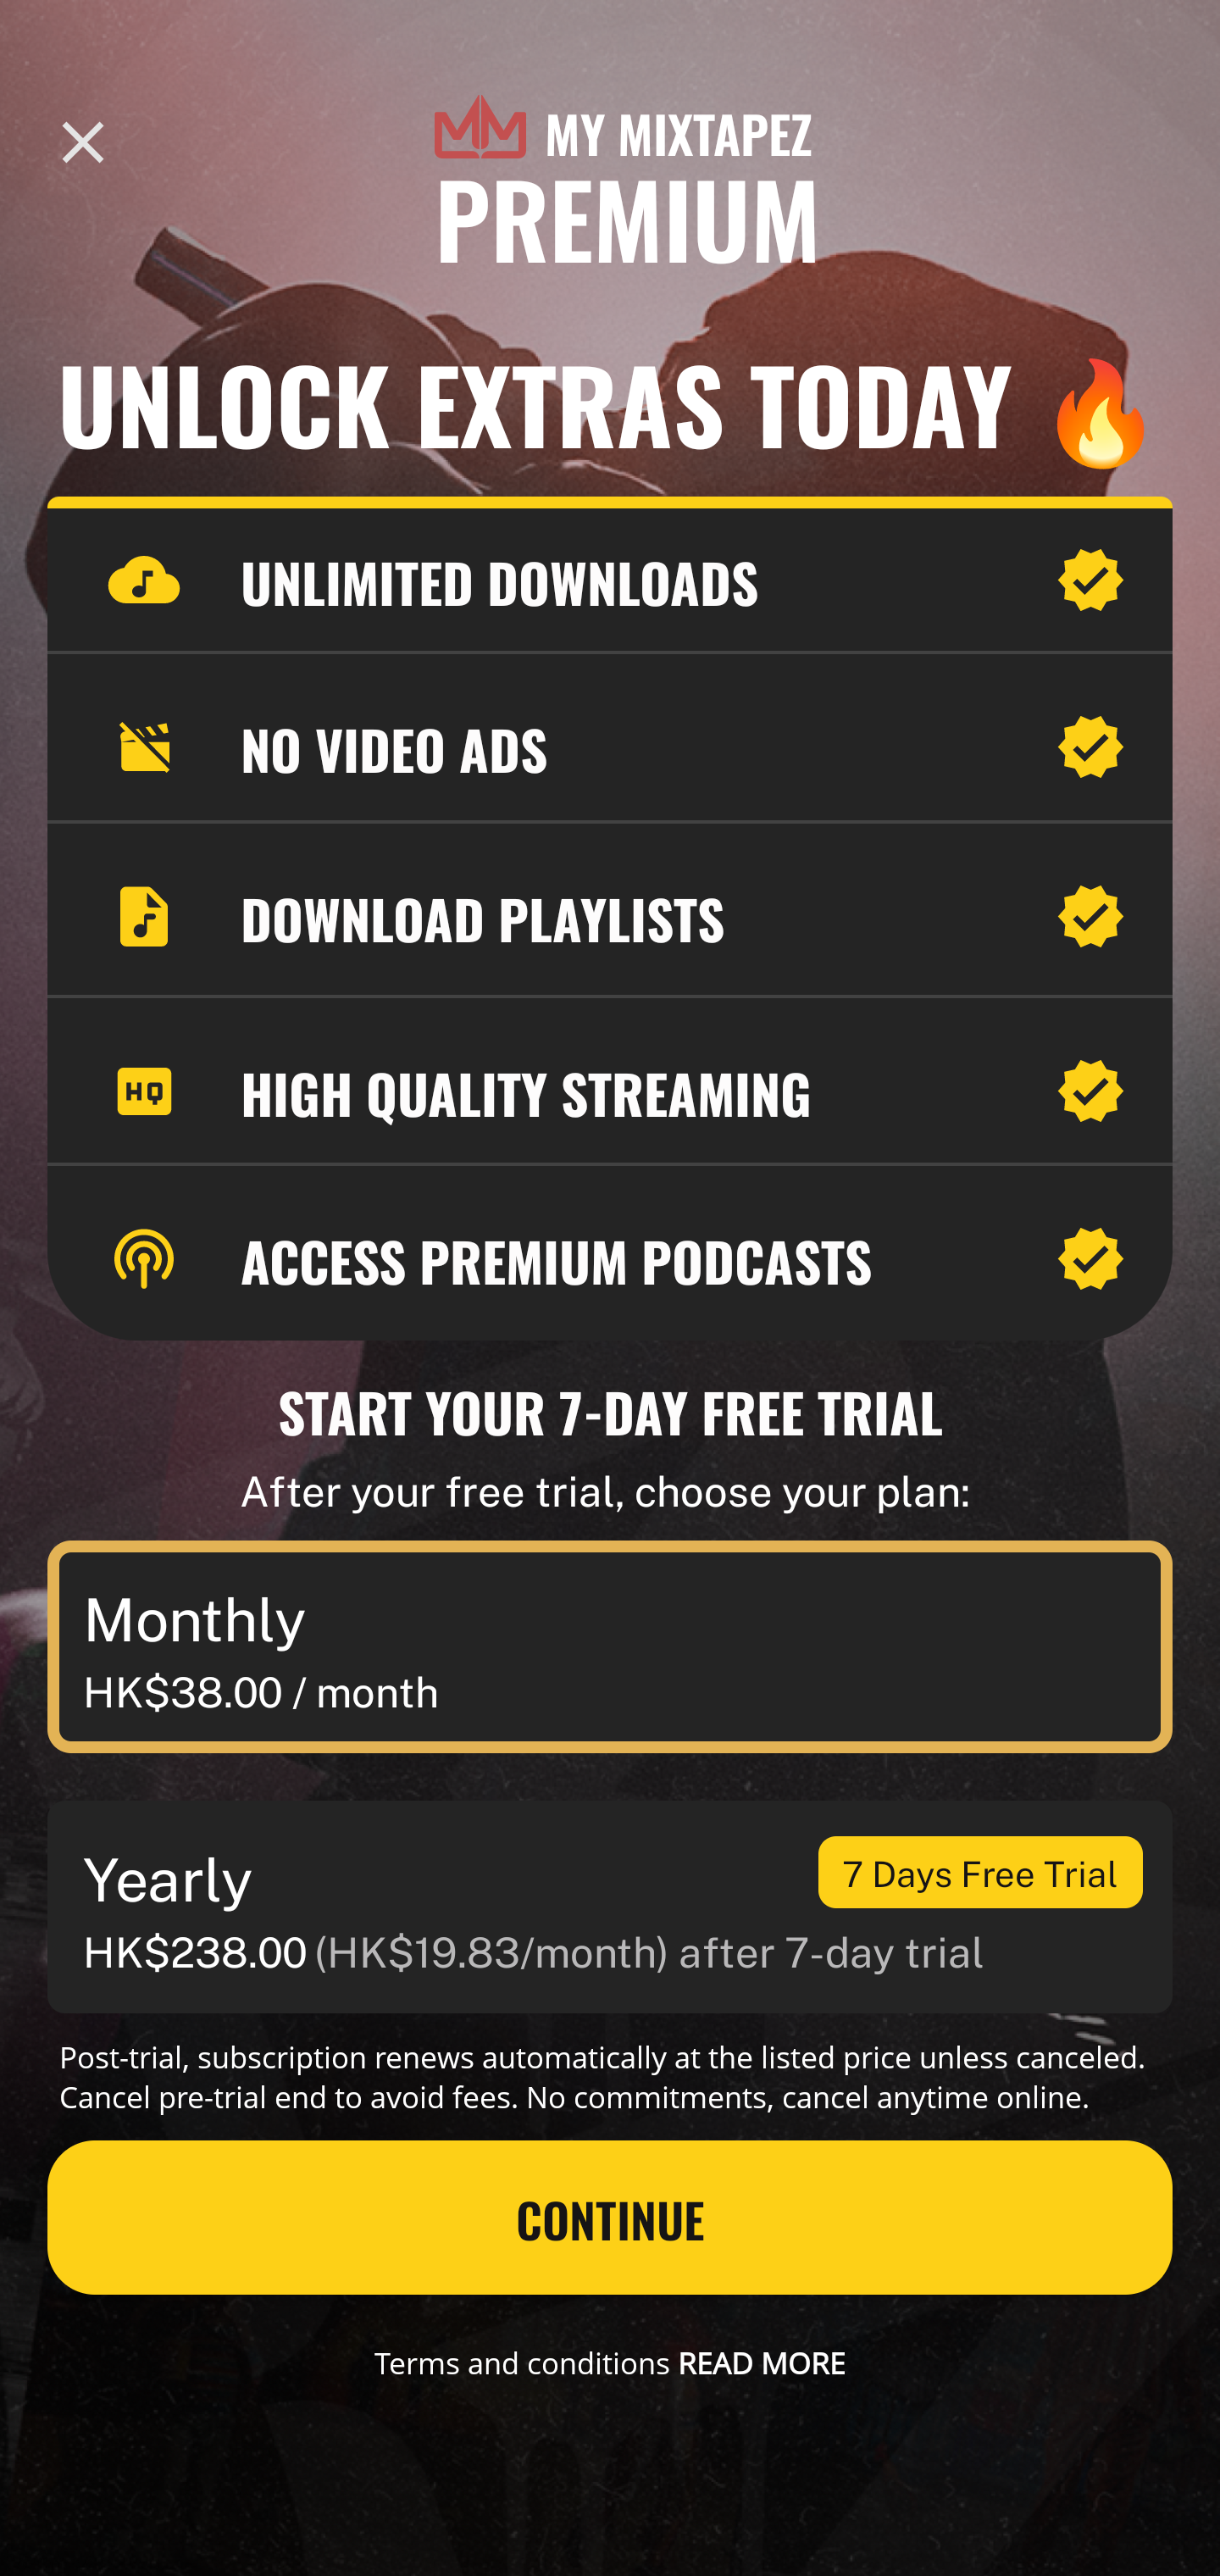  Describe the element at coordinates (610, 2218) in the screenshot. I see `CONTINUE` at that location.